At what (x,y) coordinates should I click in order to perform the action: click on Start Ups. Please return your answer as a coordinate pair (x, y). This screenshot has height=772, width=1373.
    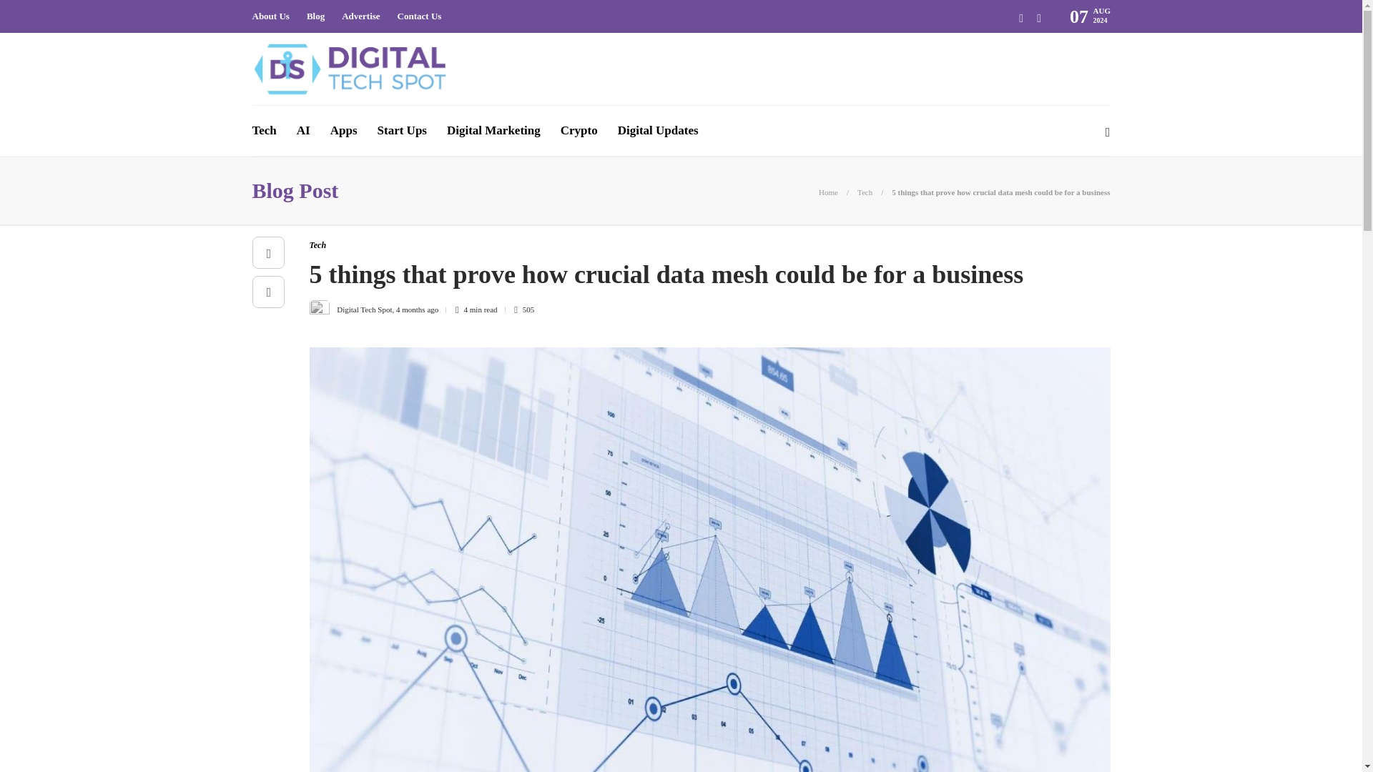
    Looking at the image, I should click on (402, 130).